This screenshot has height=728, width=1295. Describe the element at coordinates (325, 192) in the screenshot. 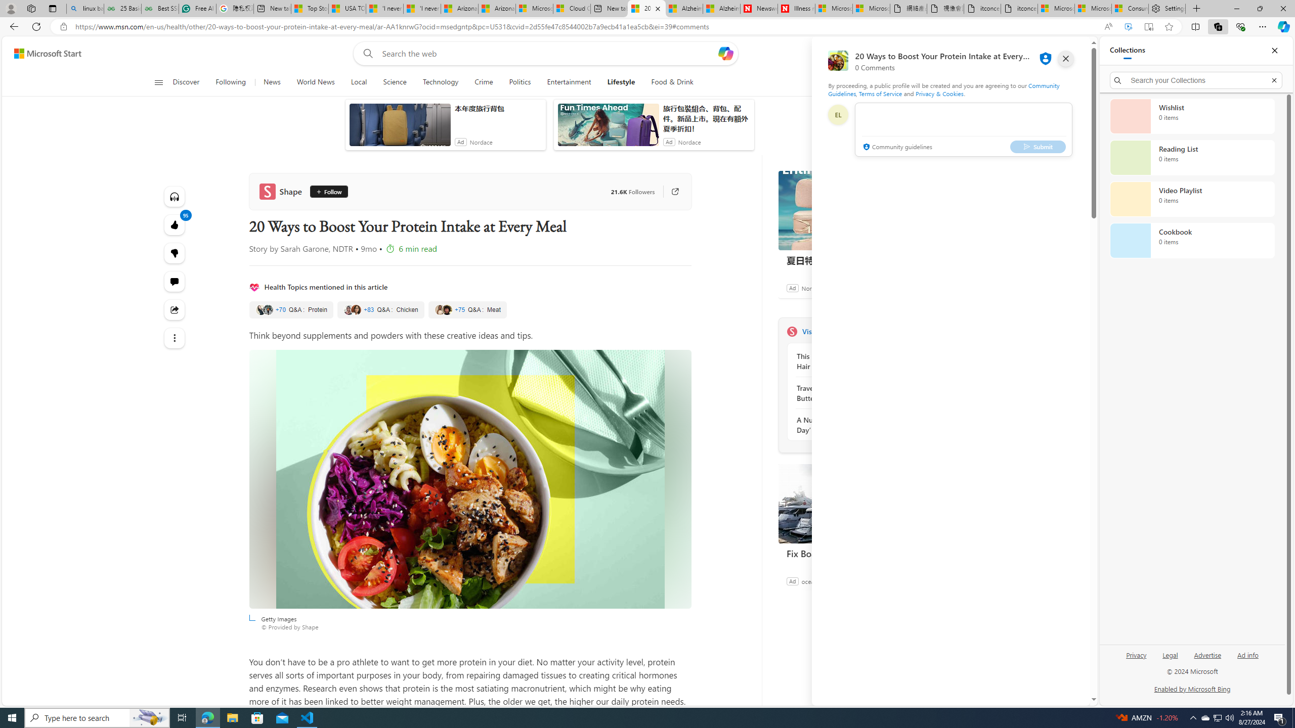

I see `Follow` at that location.